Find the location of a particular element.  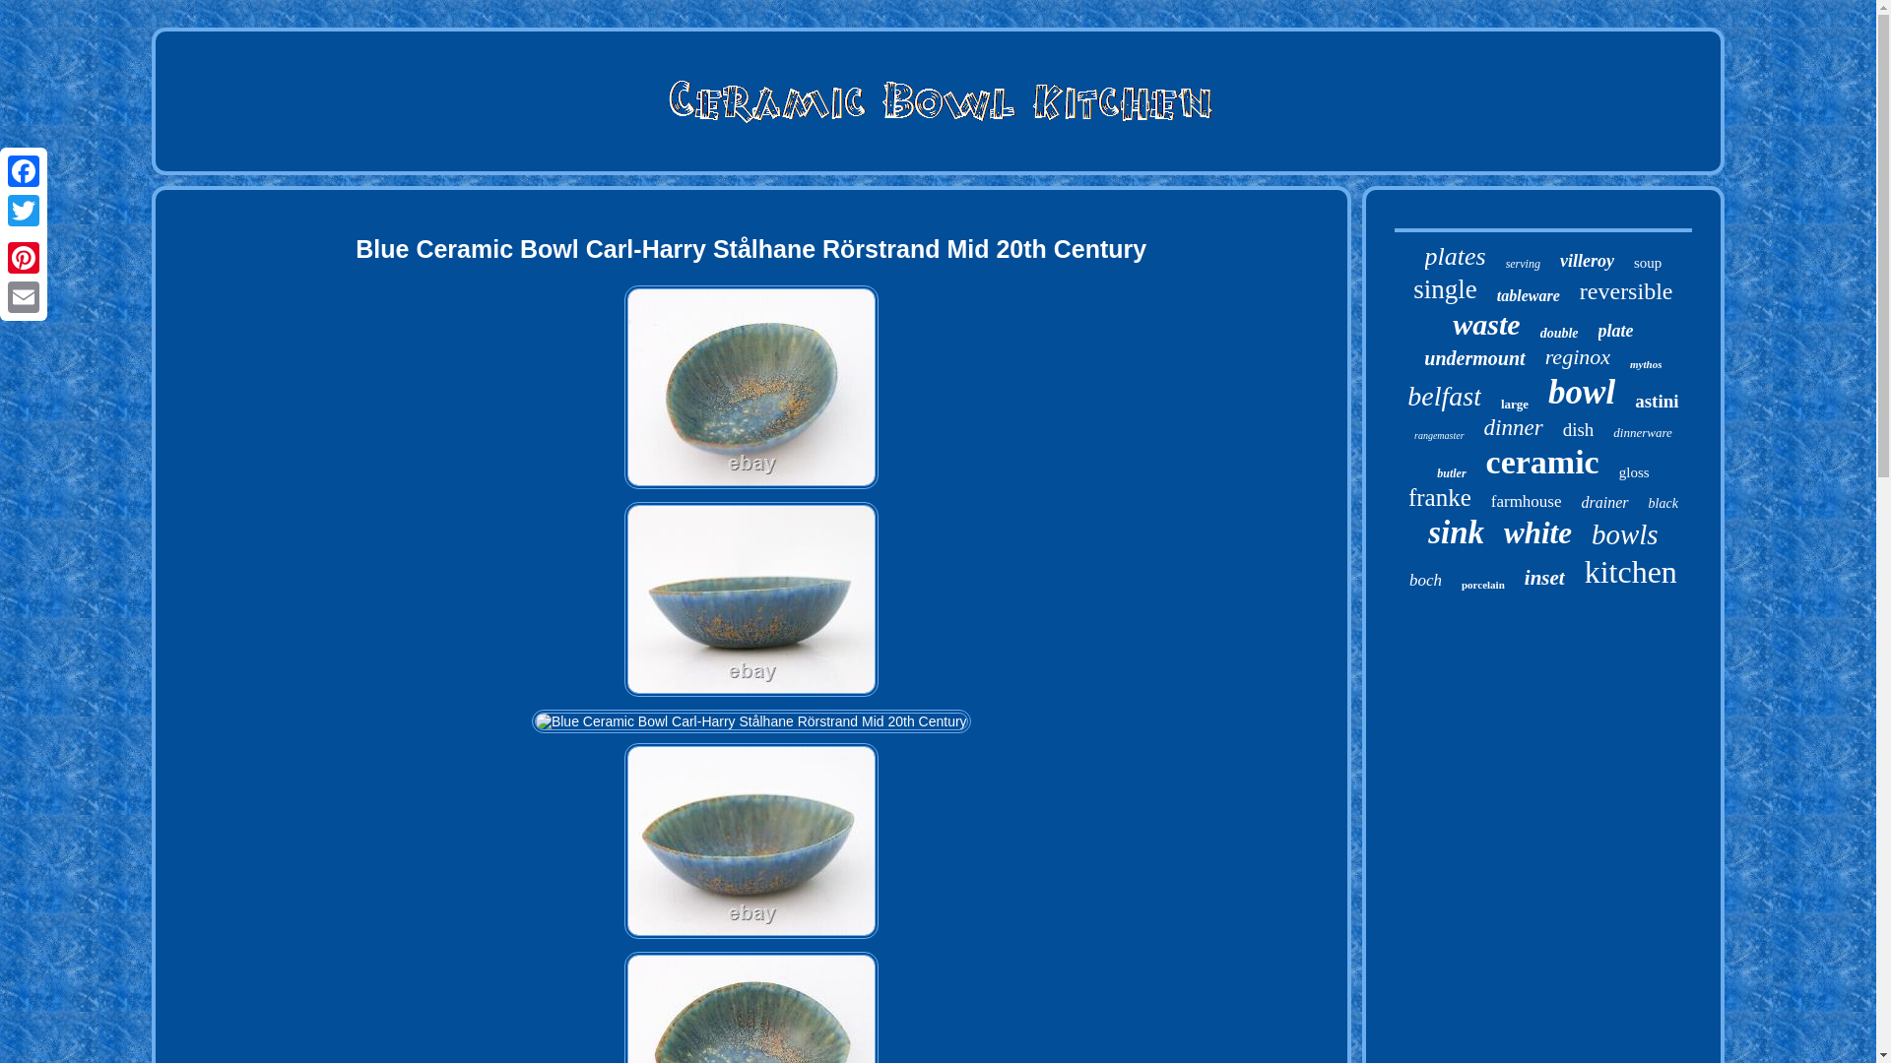

astini is located at coordinates (1657, 402).